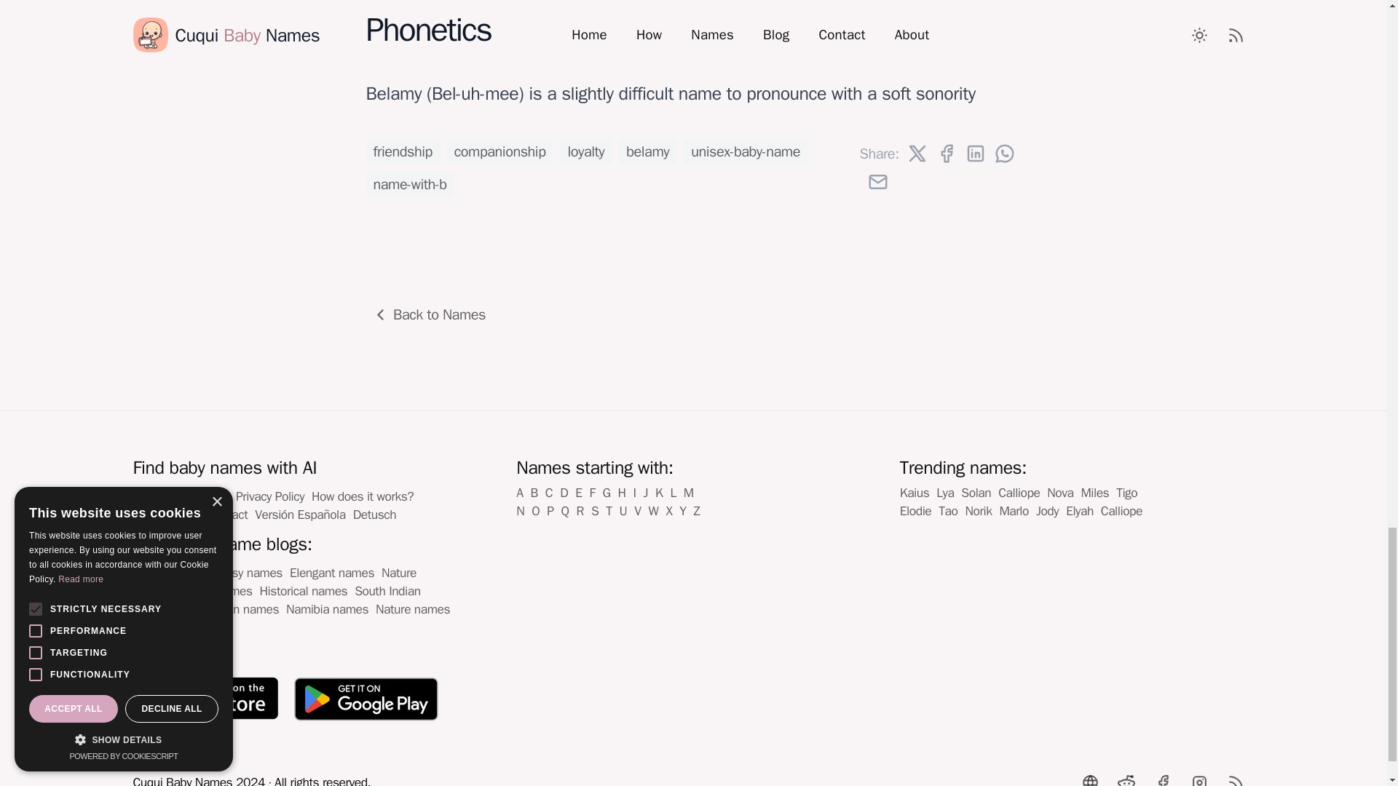 The height and width of the screenshot is (786, 1398). What do you see at coordinates (160, 496) in the screenshot?
I see `My Names` at bounding box center [160, 496].